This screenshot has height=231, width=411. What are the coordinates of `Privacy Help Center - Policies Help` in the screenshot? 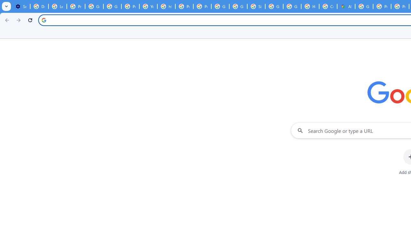 It's located at (382, 6).